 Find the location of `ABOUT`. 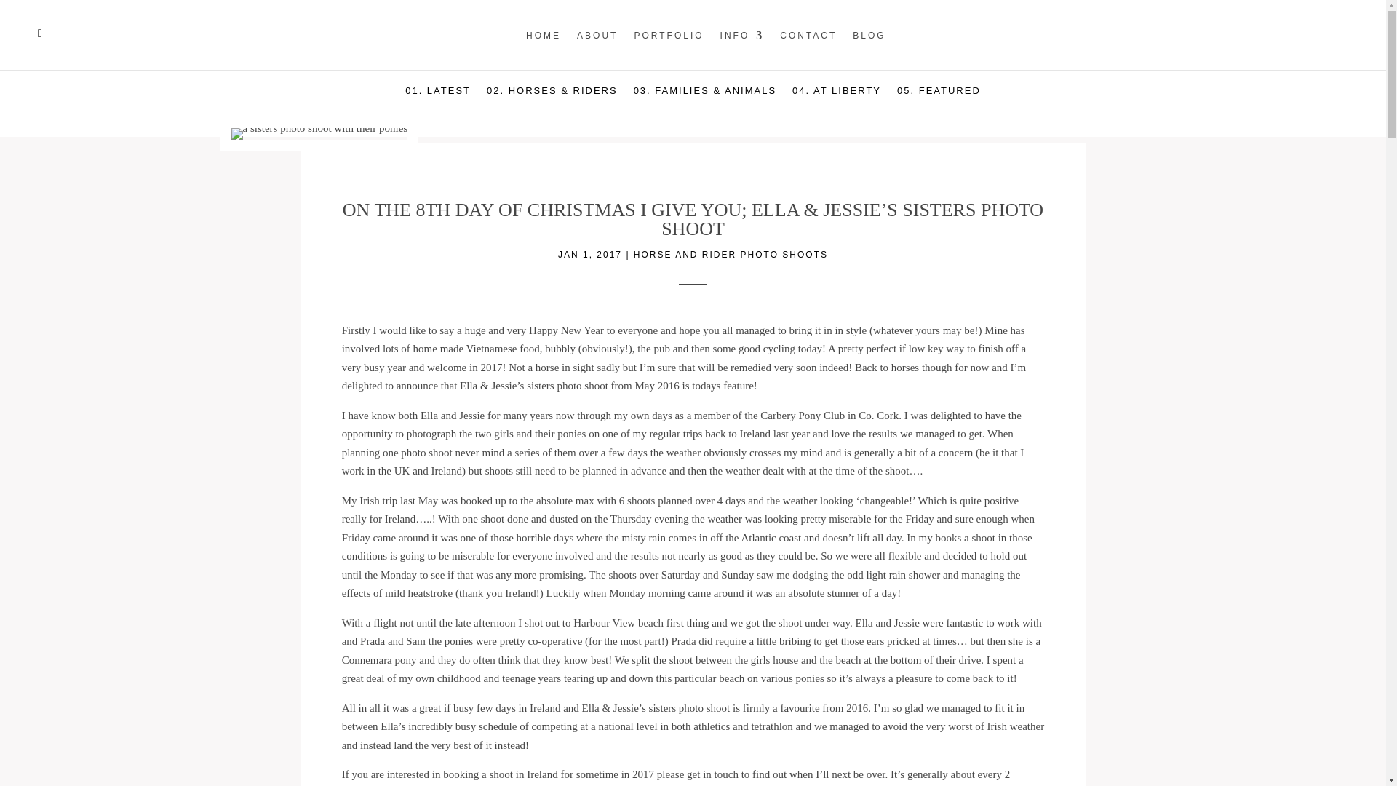

ABOUT is located at coordinates (597, 50).